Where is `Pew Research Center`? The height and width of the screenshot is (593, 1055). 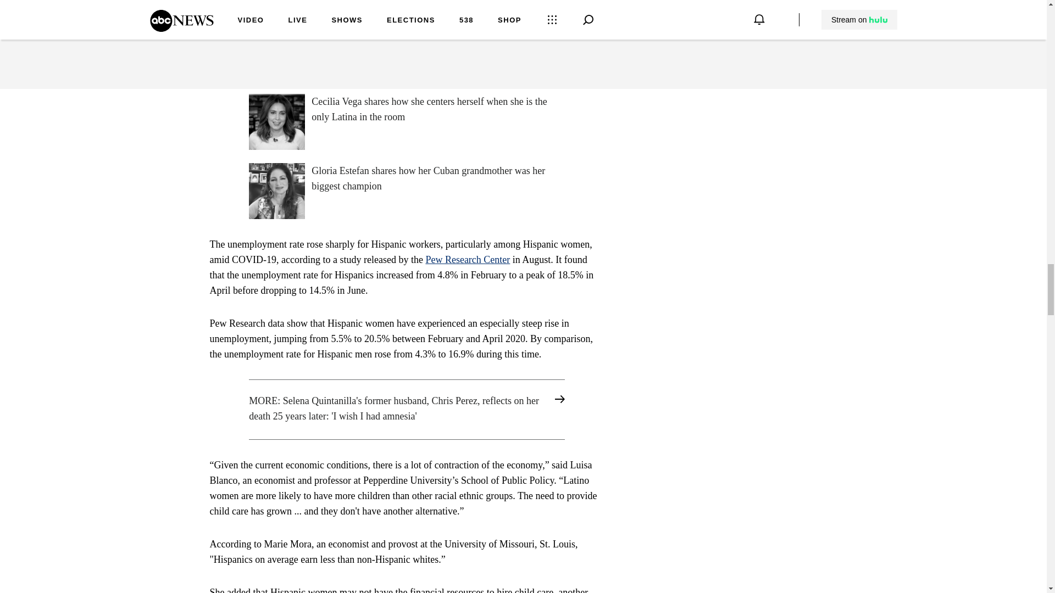 Pew Research Center is located at coordinates (467, 259).